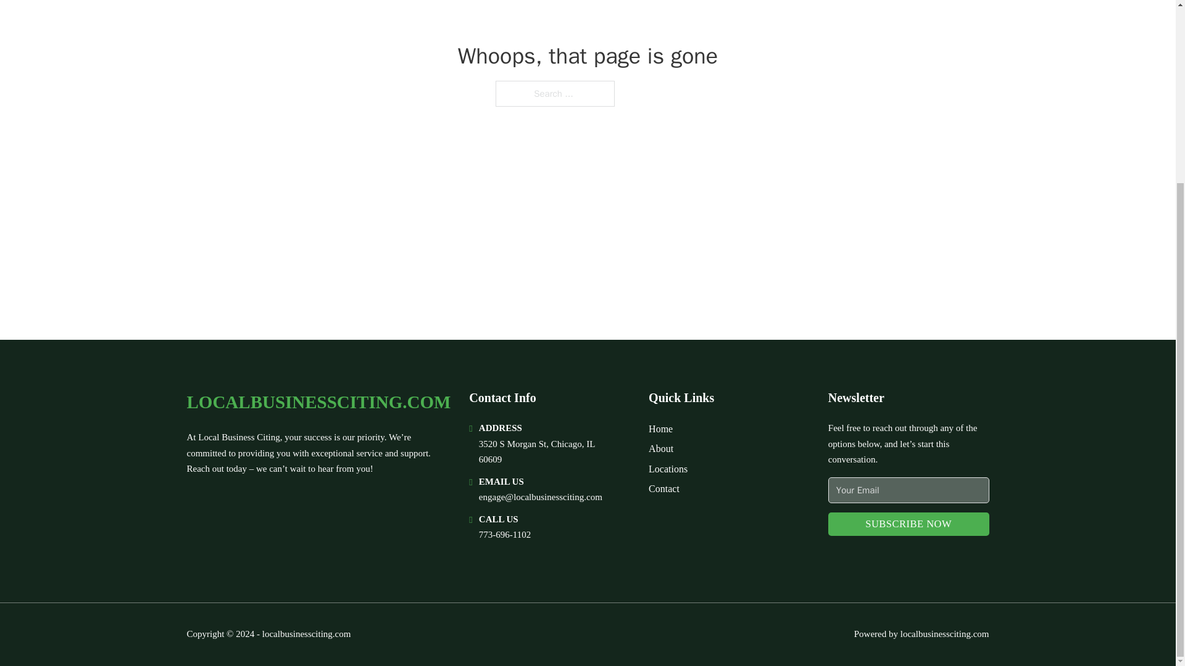 The image size is (1185, 666). Describe the element at coordinates (318, 402) in the screenshot. I see `LOCALBUSINESSCITING.COM` at that location.